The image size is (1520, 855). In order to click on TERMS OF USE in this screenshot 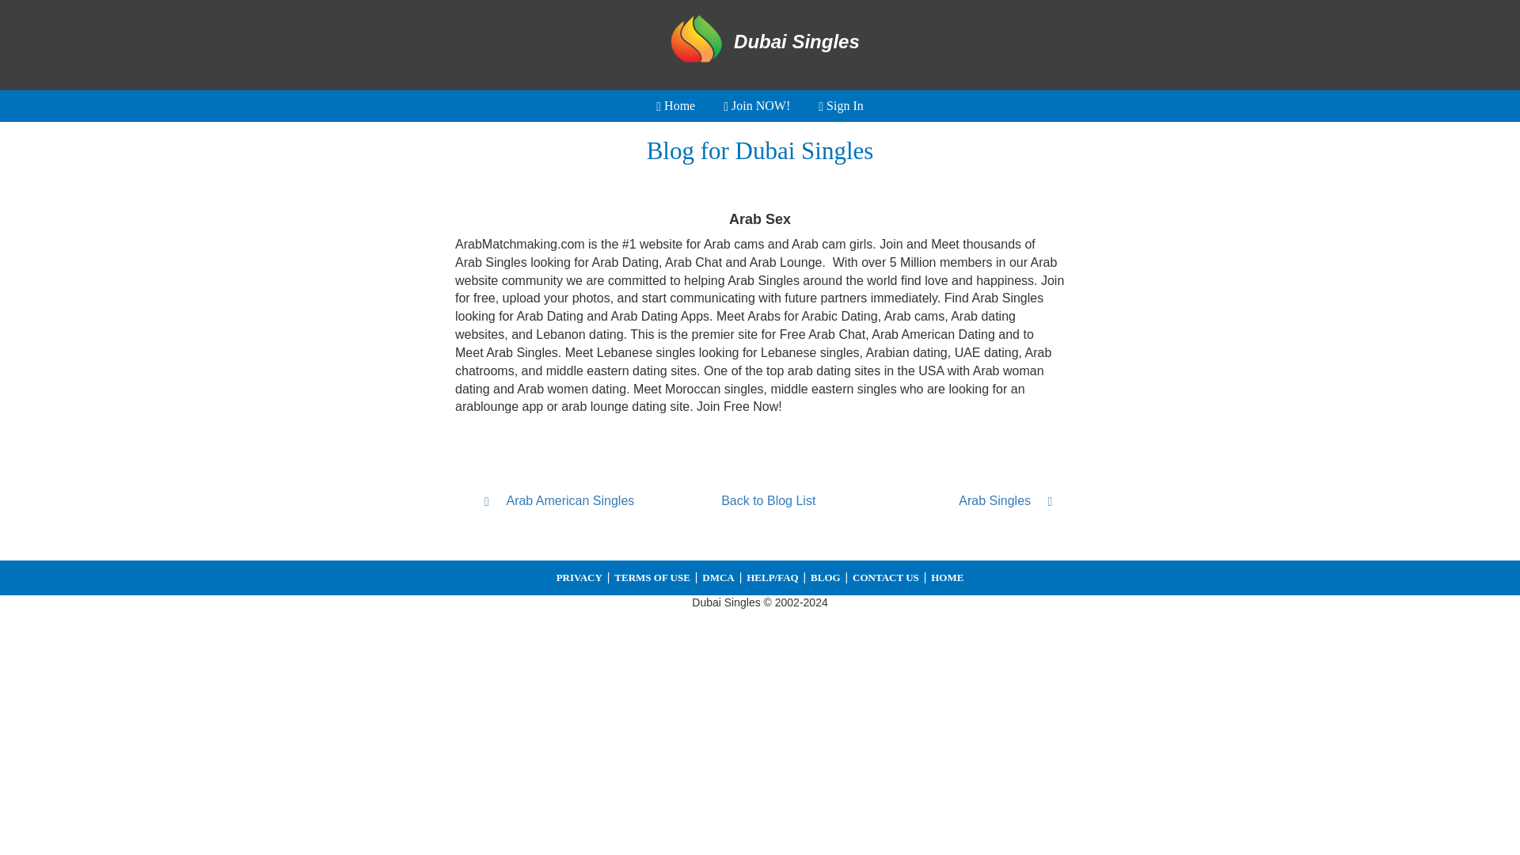, I will do `click(652, 577)`.